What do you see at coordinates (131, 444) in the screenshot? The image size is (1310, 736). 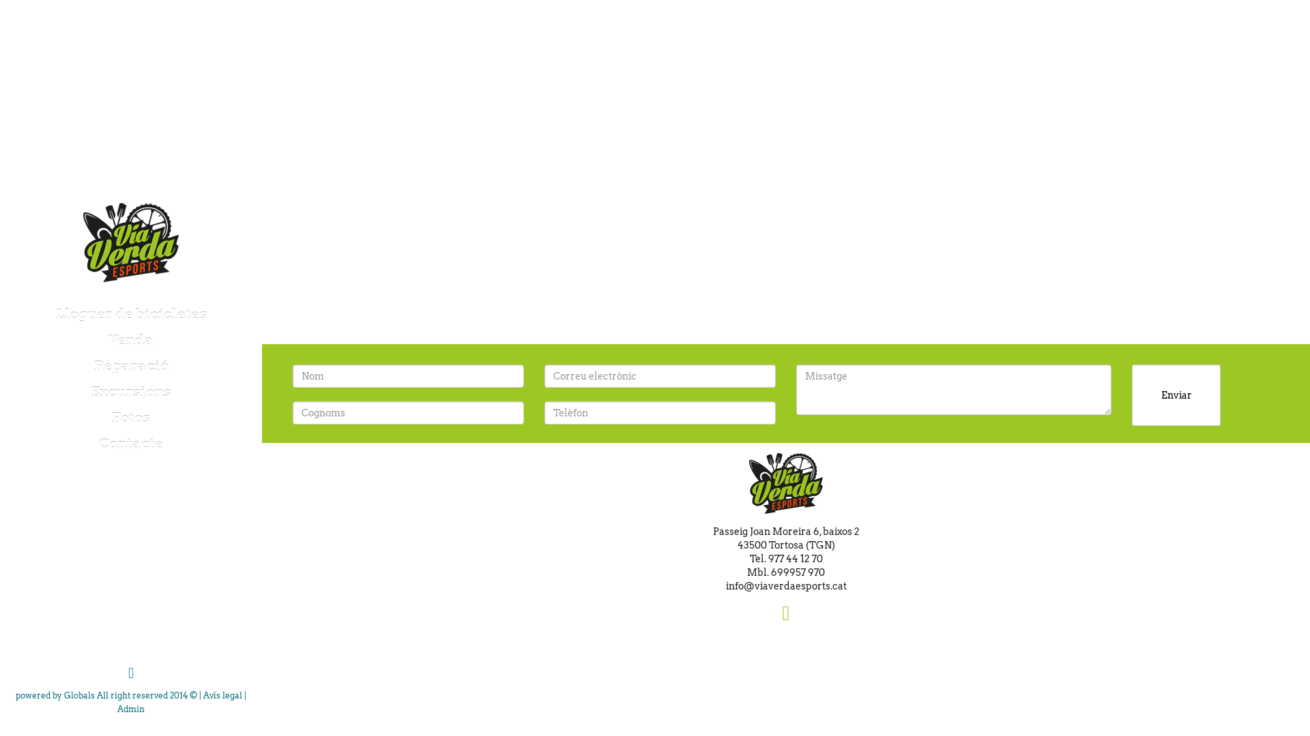 I see `Contacte` at bounding box center [131, 444].